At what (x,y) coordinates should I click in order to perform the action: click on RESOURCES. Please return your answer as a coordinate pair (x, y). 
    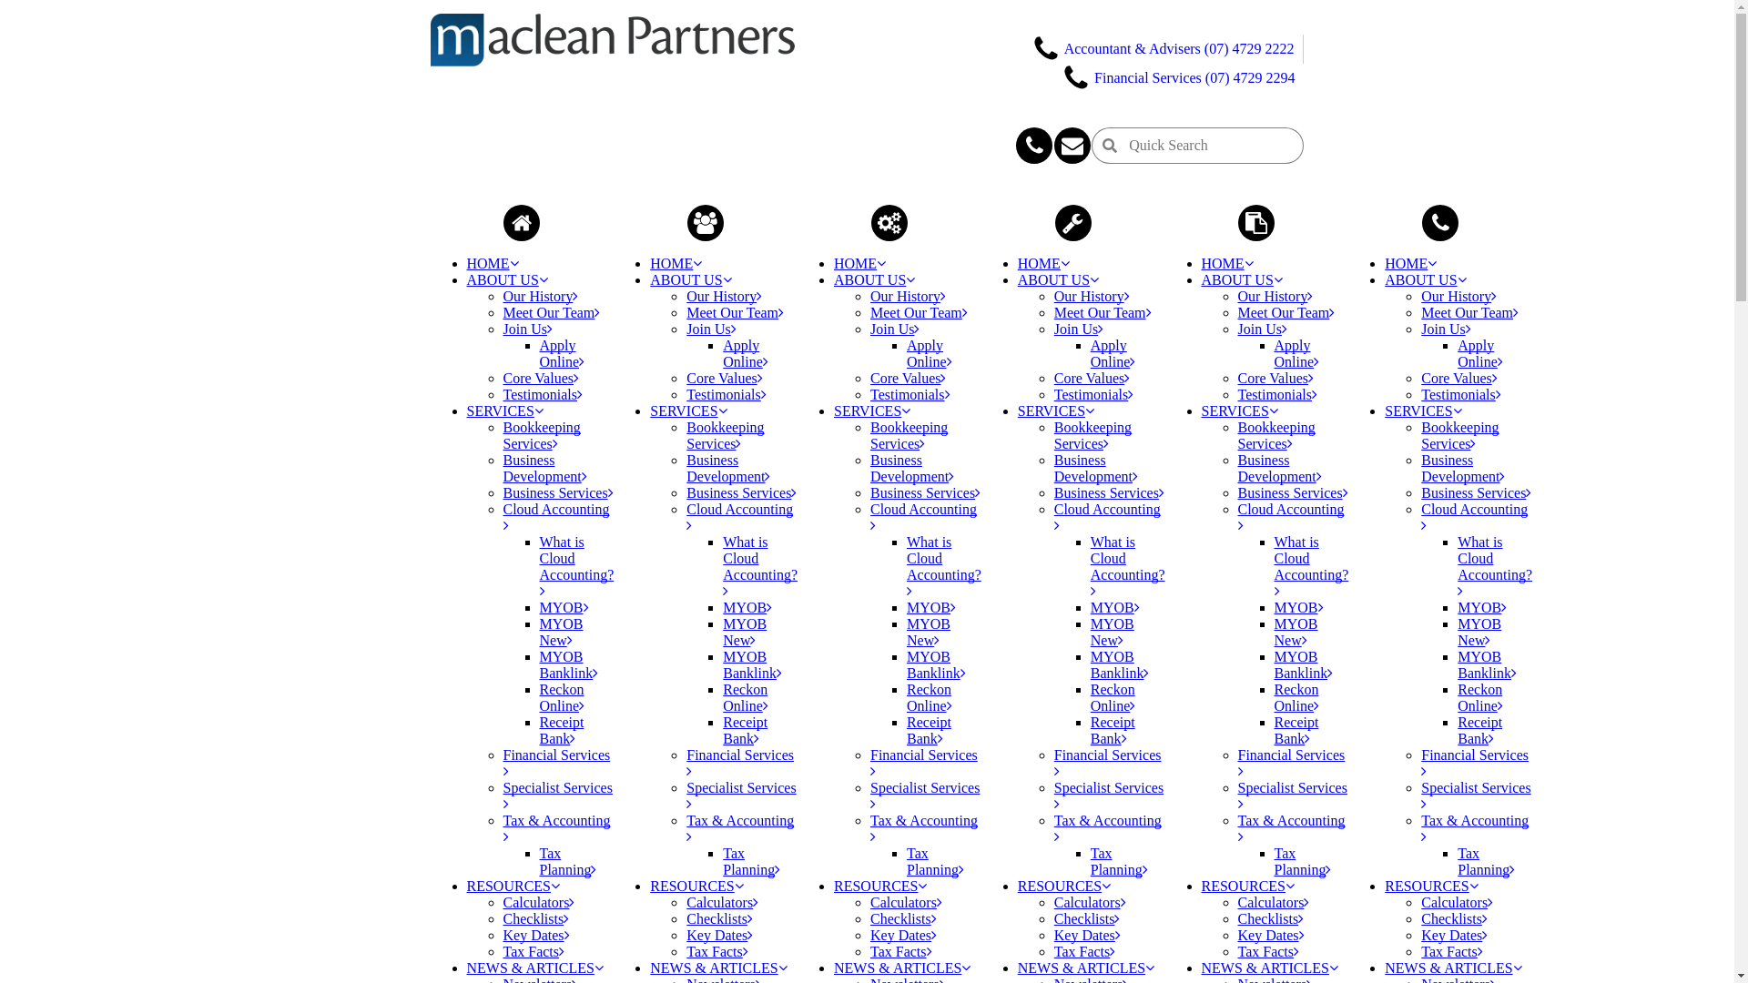
    Looking at the image, I should click on (1248, 887).